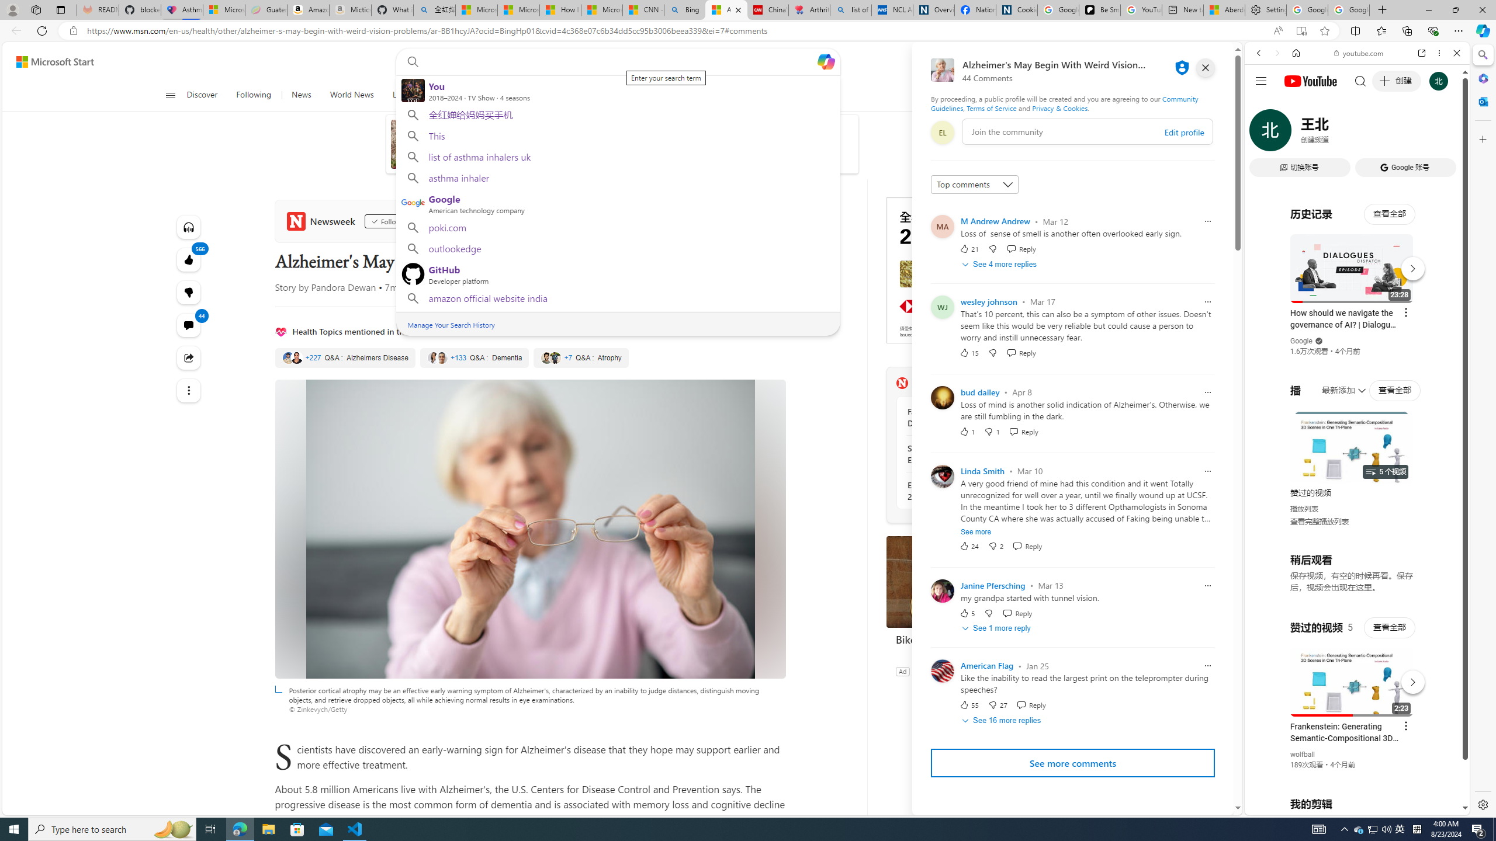  What do you see at coordinates (1283, 806) in the screenshot?
I see `US[ju]` at bounding box center [1283, 806].